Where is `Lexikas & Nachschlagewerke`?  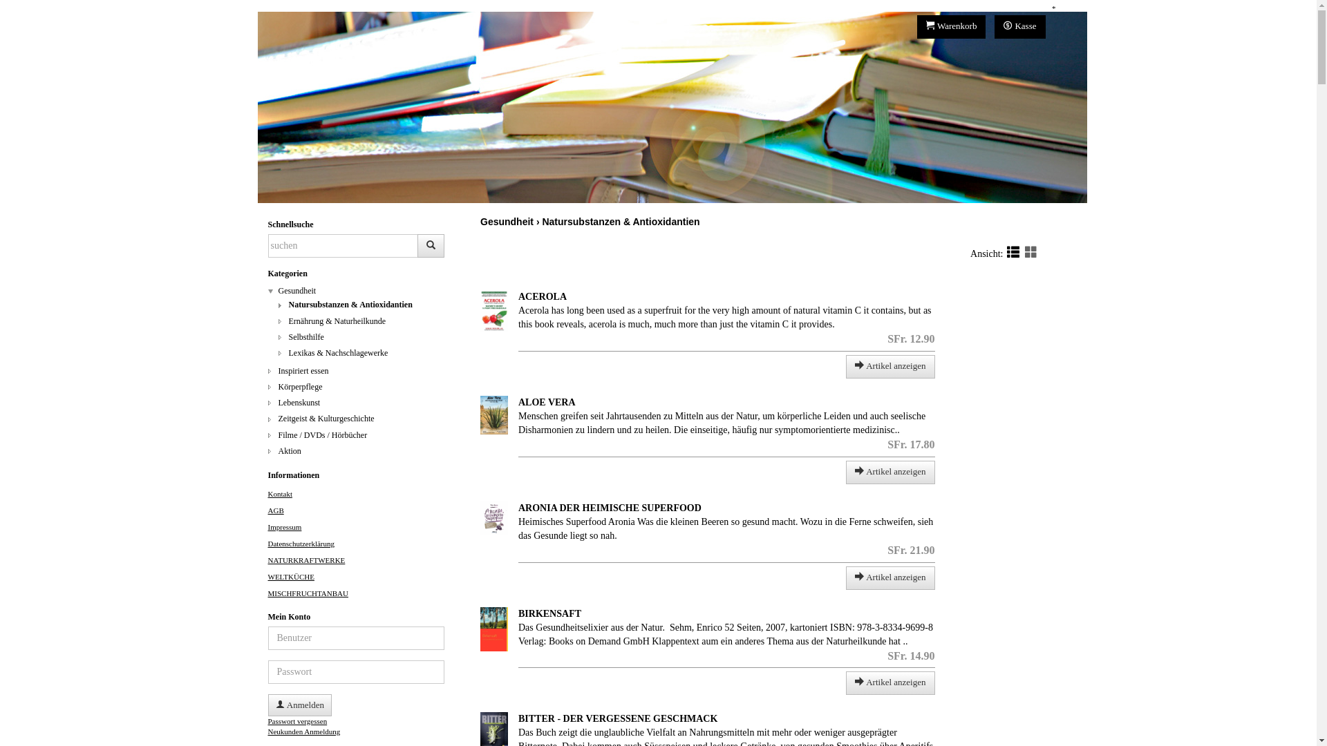
Lexikas & Nachschlagewerke is located at coordinates (357, 354).